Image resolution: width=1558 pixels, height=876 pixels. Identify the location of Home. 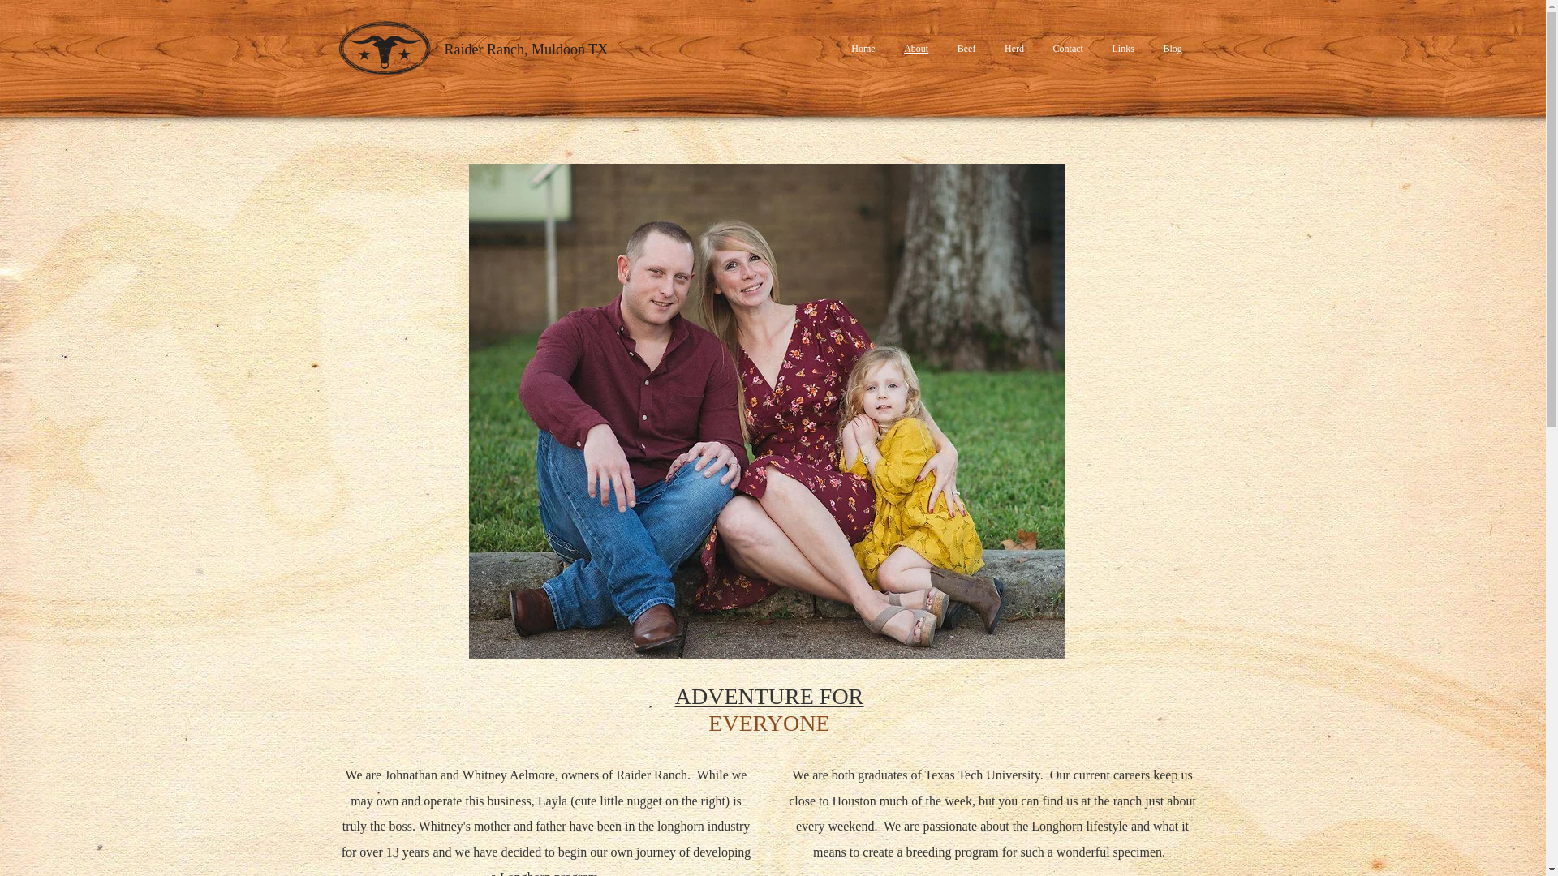
(863, 49).